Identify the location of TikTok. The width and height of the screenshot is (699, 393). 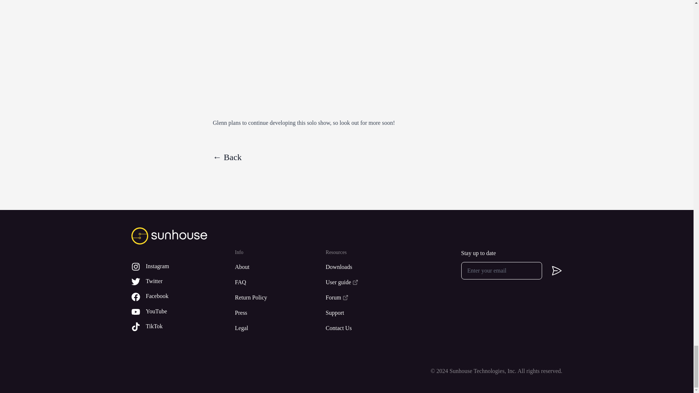
(174, 326).